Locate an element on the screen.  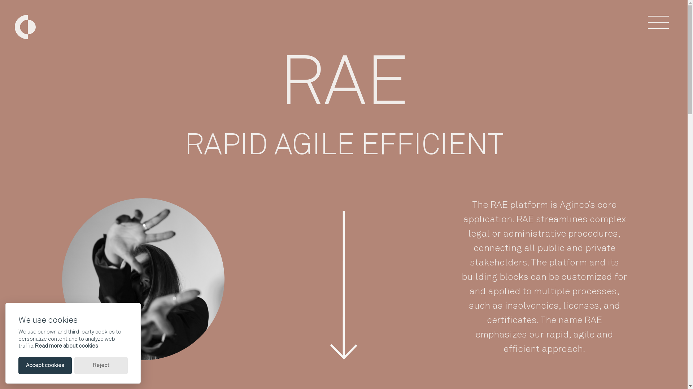
Accept cookies is located at coordinates (45, 365).